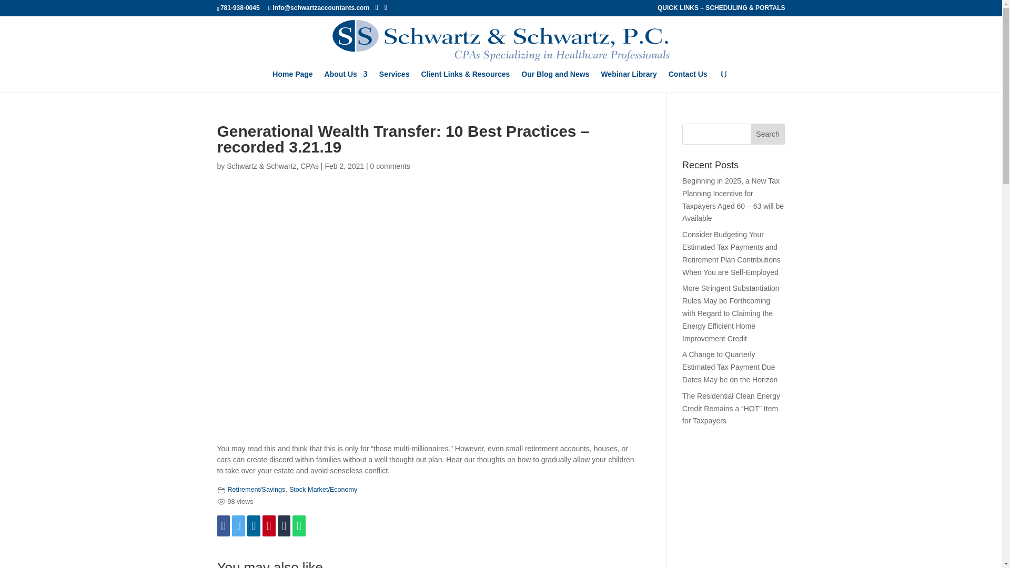 Image resolution: width=1010 pixels, height=568 pixels. I want to click on About Us, so click(346, 81).